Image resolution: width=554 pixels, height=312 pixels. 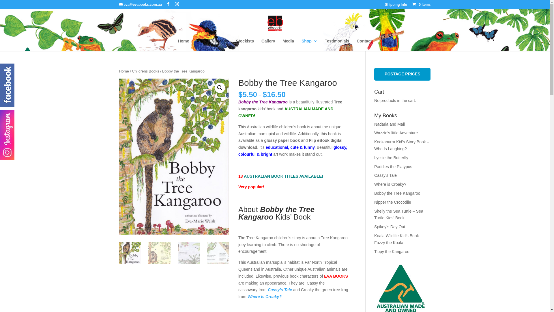 What do you see at coordinates (309, 45) in the screenshot?
I see `Shop` at bounding box center [309, 45].